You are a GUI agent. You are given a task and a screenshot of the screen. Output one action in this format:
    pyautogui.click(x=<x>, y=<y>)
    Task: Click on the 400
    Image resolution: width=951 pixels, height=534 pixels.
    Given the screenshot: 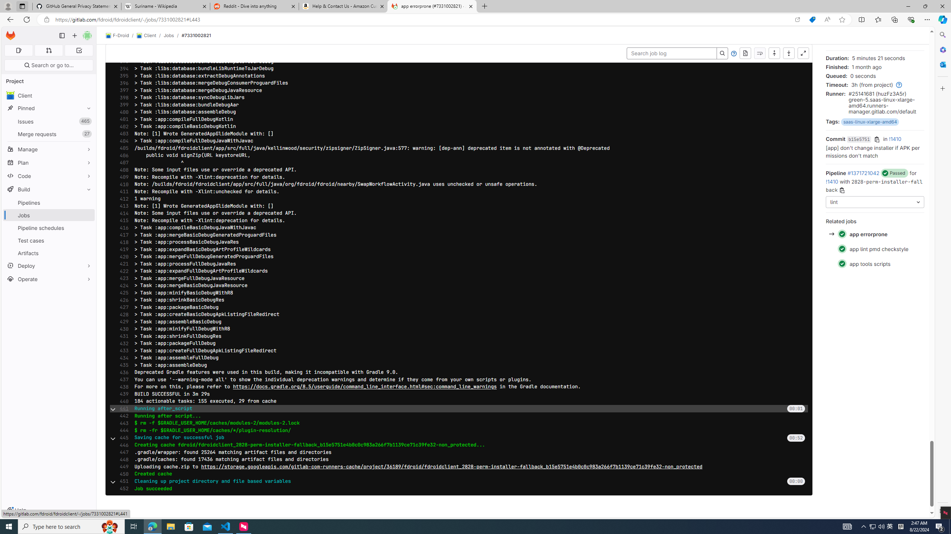 What is the action you would take?
    pyautogui.click(x=122, y=112)
    